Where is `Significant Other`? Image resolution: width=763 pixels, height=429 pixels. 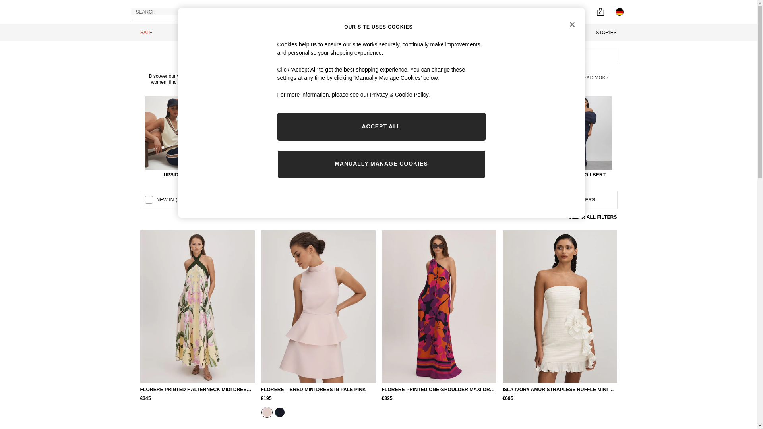
Significant Other is located at coordinates (525, 137).